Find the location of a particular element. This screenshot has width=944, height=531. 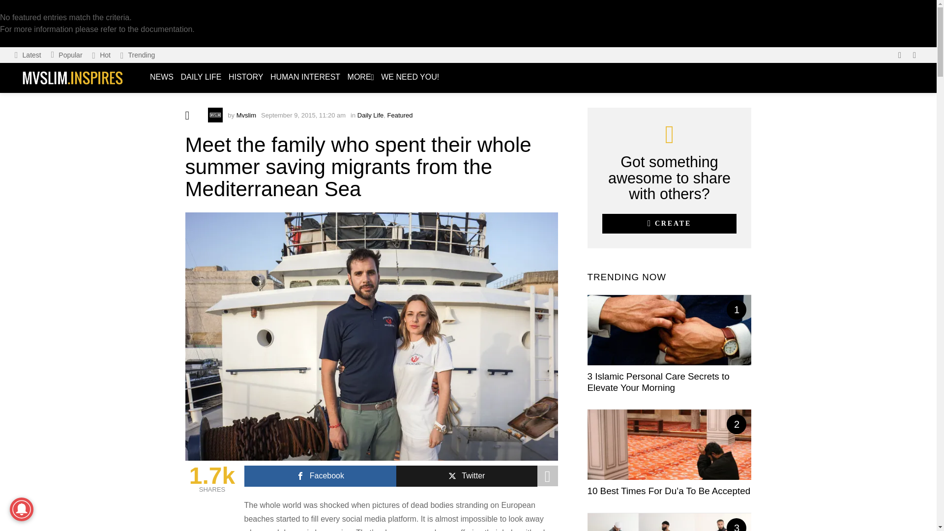

FOLLOW US is located at coordinates (900, 55).